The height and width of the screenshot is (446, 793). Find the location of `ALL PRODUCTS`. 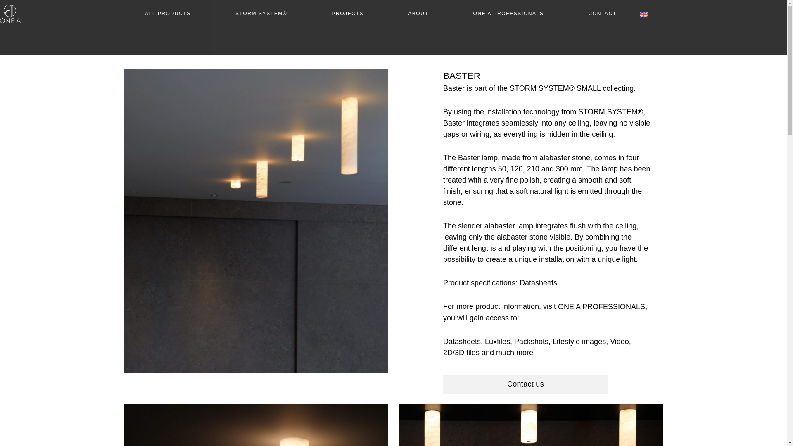

ALL PRODUCTS is located at coordinates (168, 14).